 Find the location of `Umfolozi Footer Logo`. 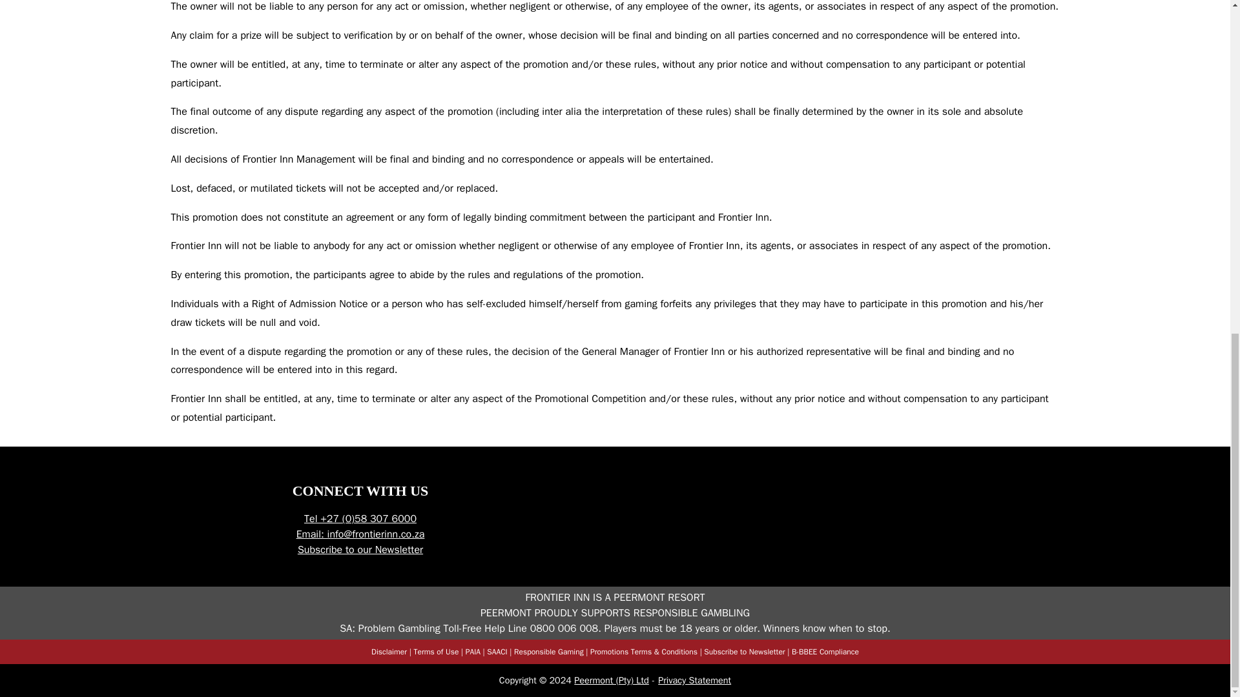

Umfolozi Footer Logo is located at coordinates (563, 548).